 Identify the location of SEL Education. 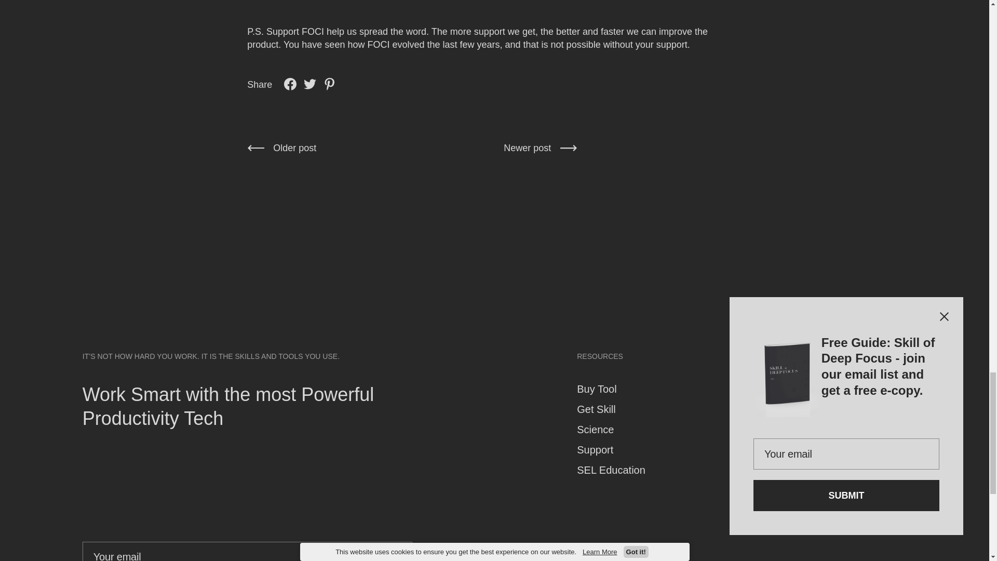
(611, 471).